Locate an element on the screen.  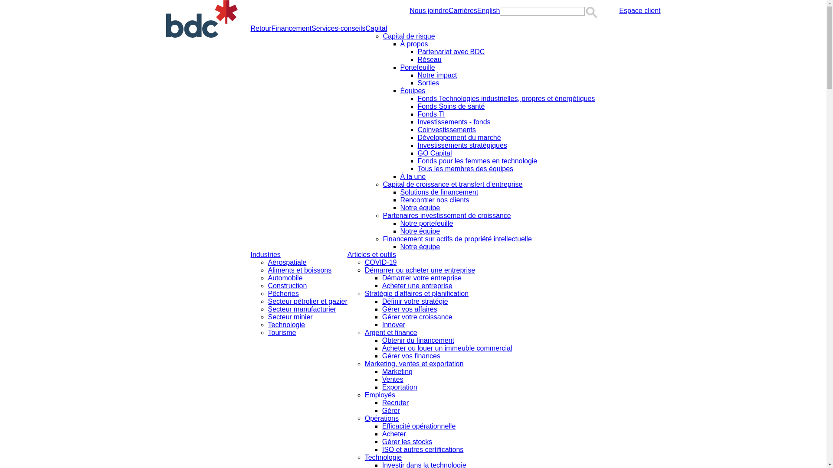
Industries is located at coordinates (266, 255).